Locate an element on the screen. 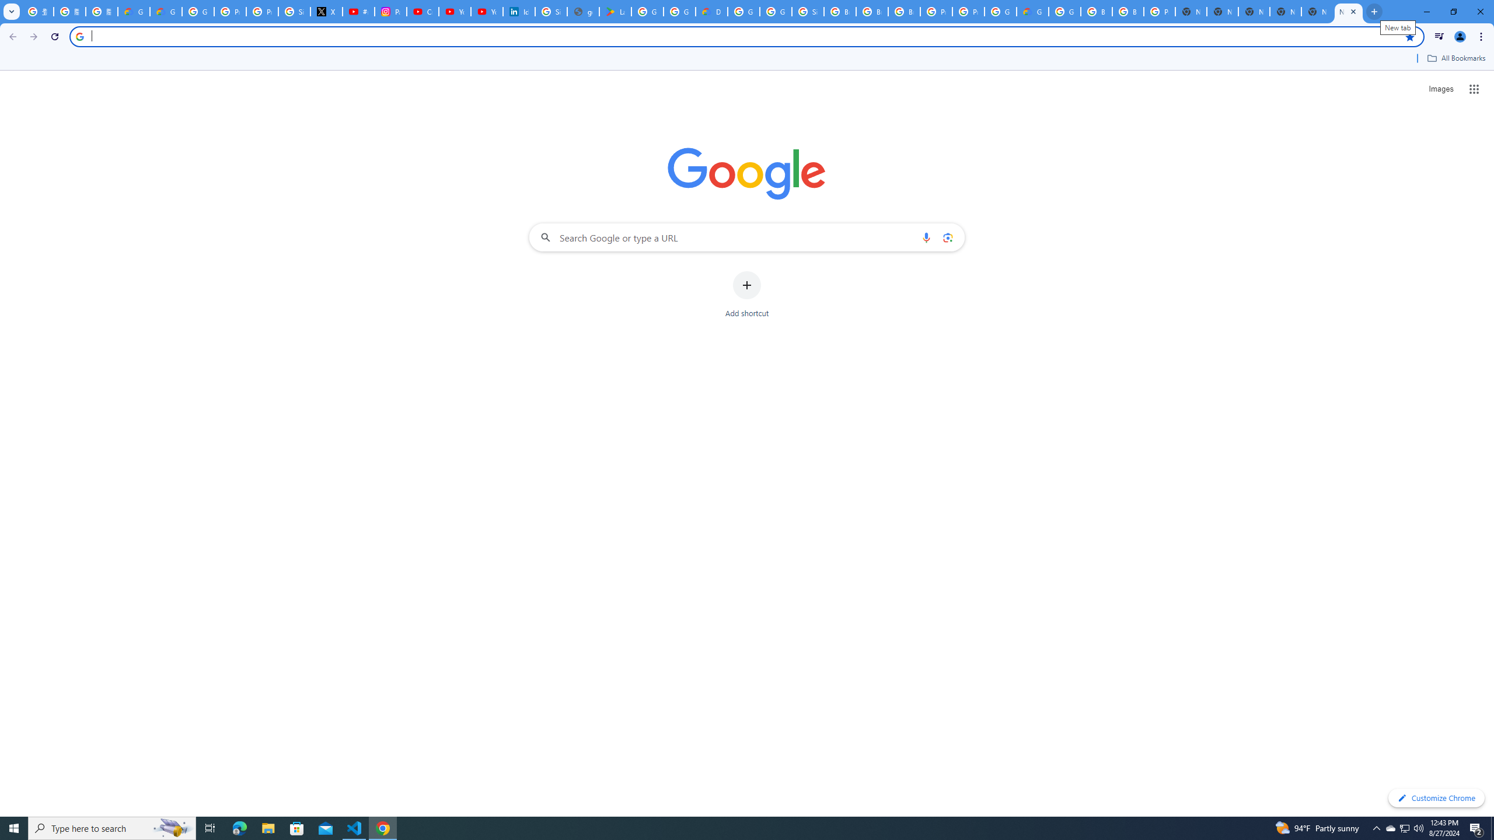  Browse Chrome as a guest - Computer - Google Chrome Help is located at coordinates (840, 12).